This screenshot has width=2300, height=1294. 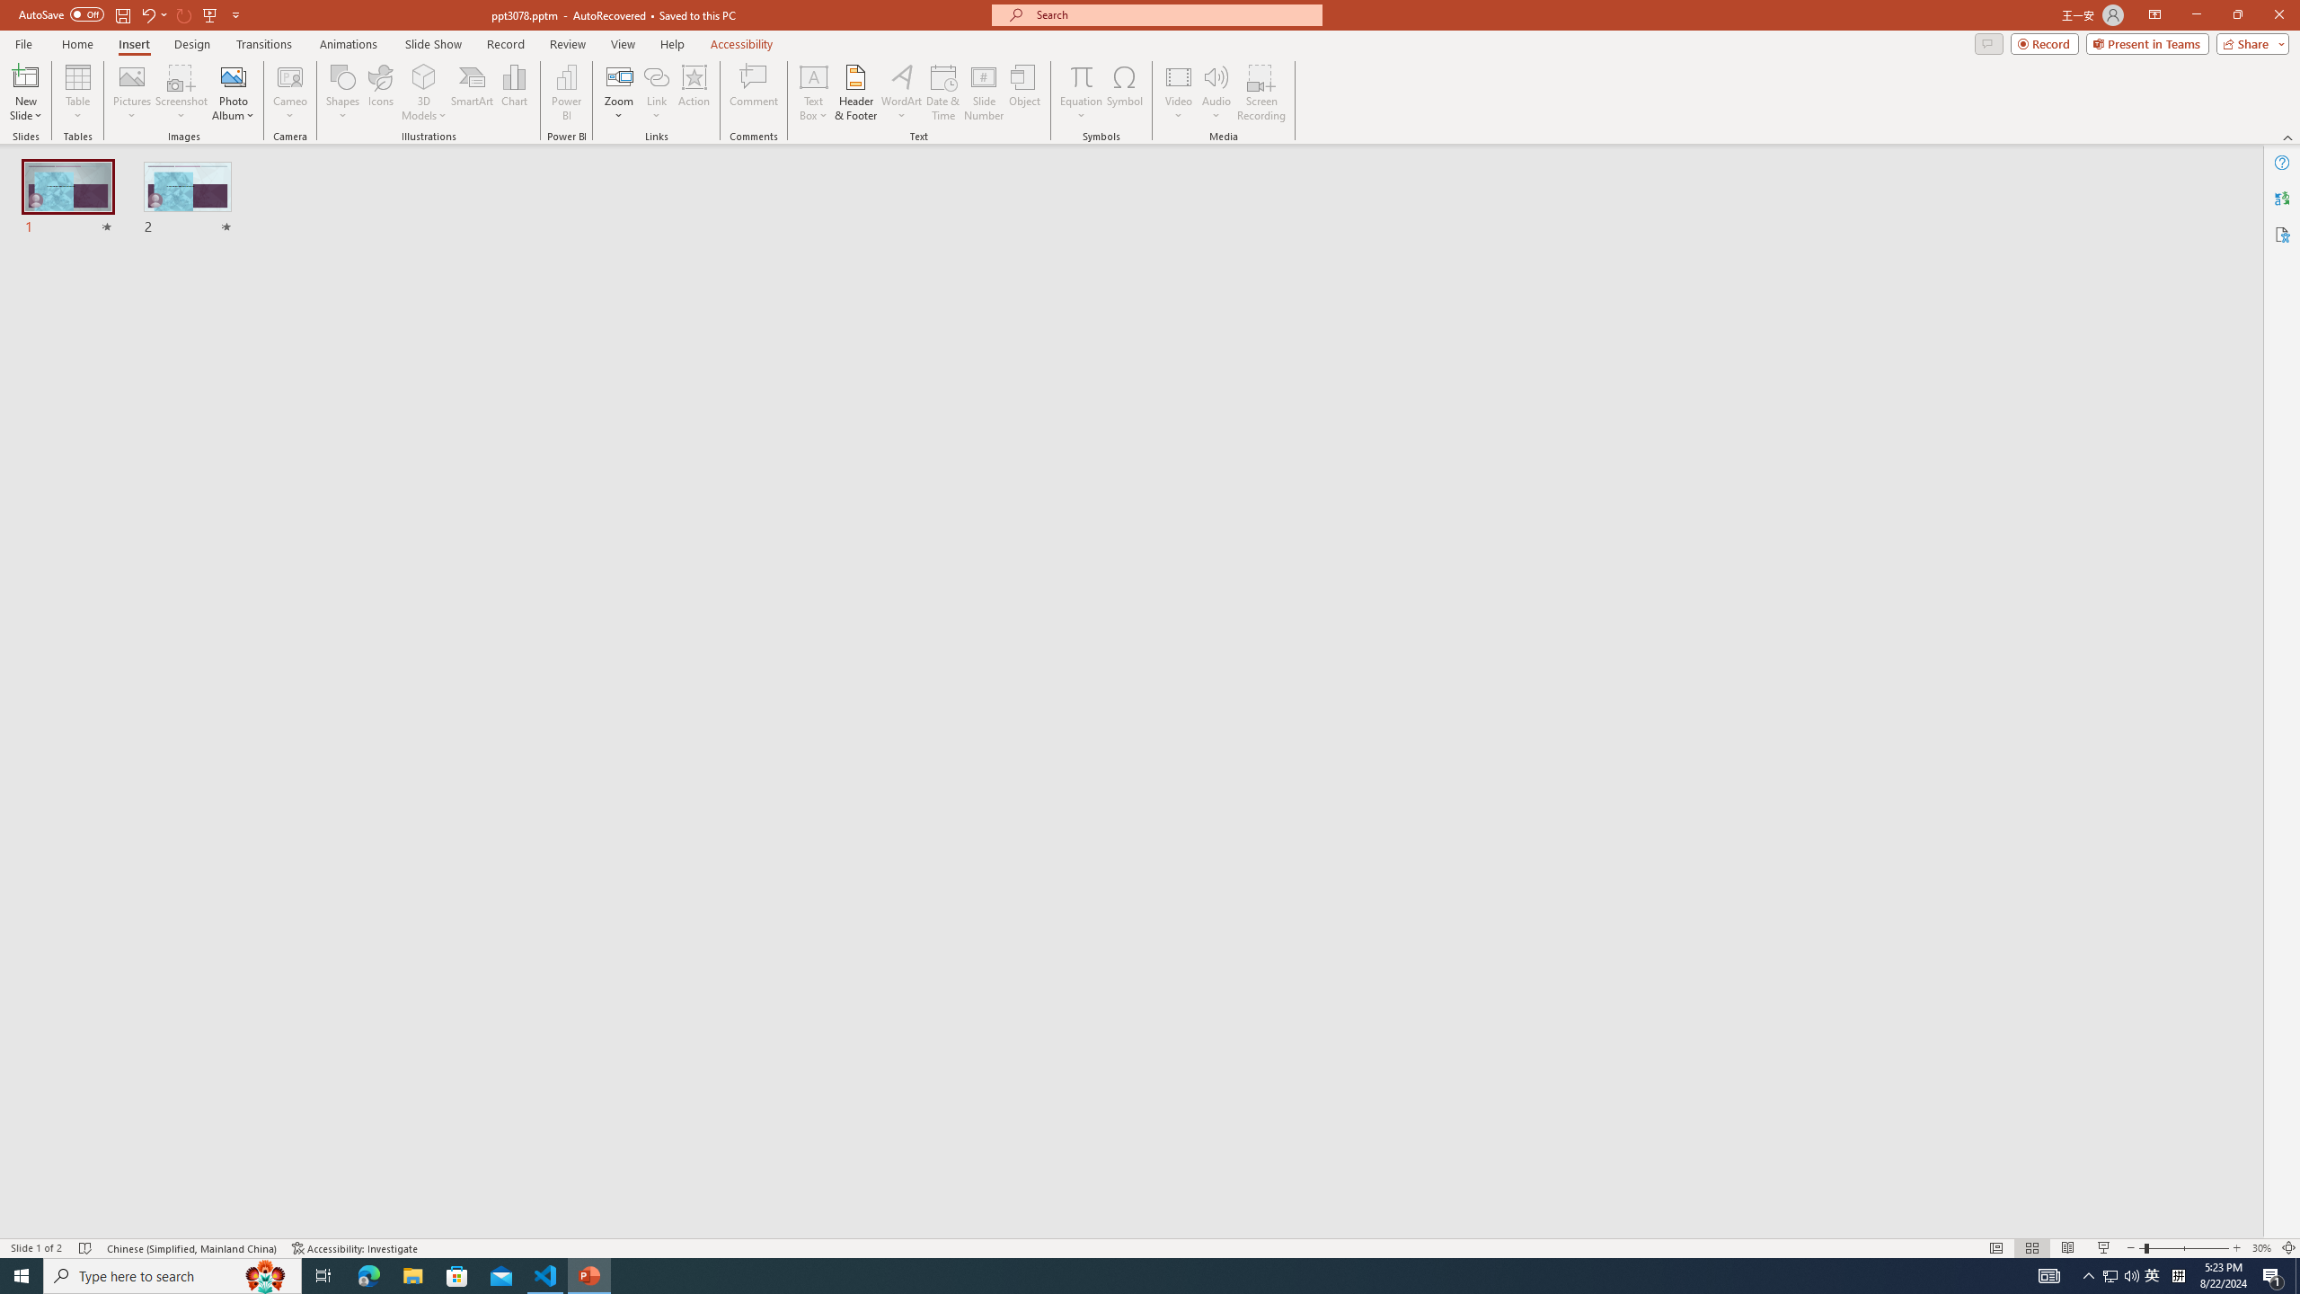 I want to click on Run and Debug (Ctrl+Shift+D), so click(x=122, y=559).